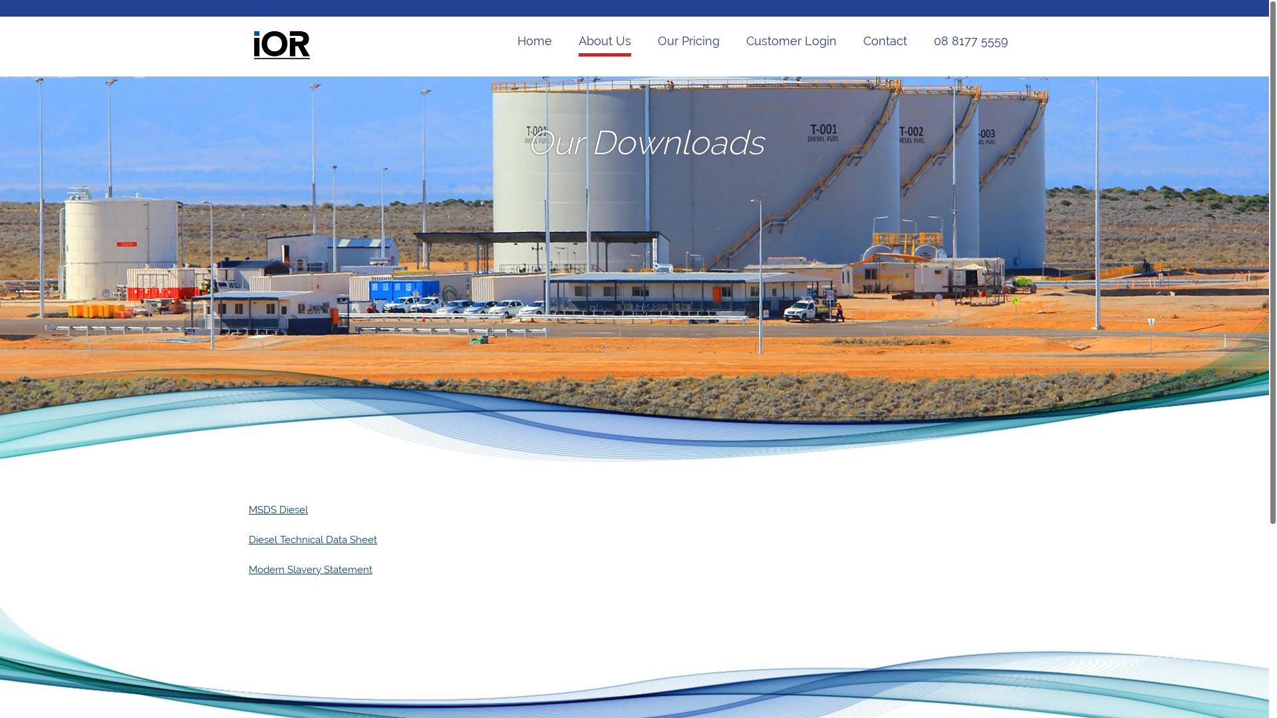 The image size is (1277, 718). I want to click on MSDS Diesel, so click(278, 510).